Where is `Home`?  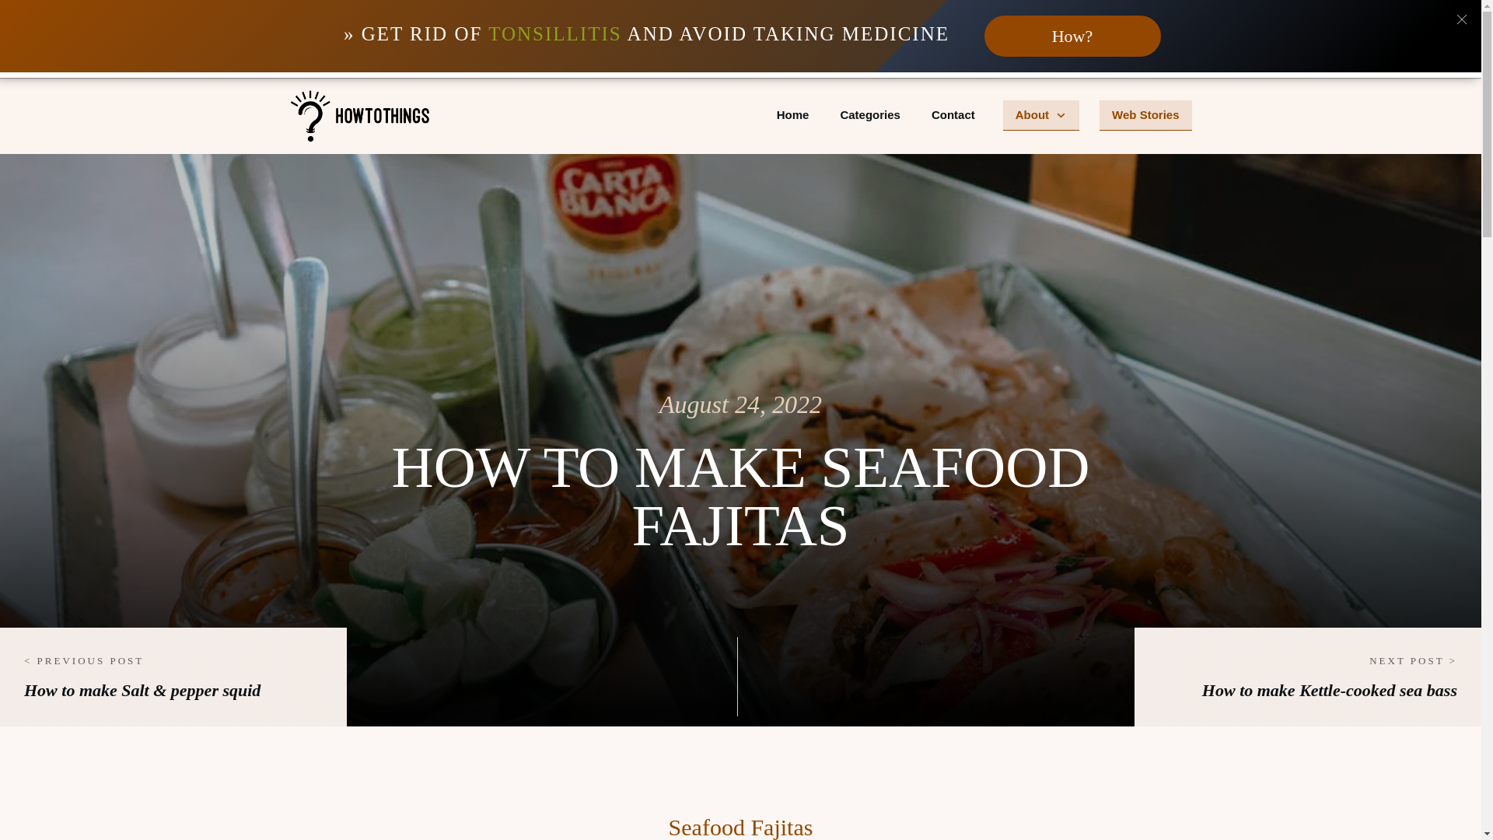 Home is located at coordinates (792, 115).